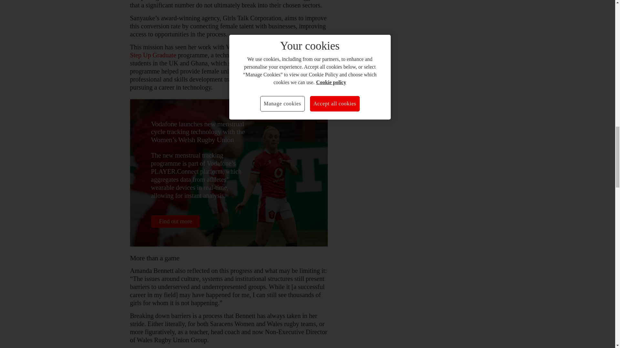 The height and width of the screenshot is (348, 620). I want to click on Find out more, so click(176, 222).